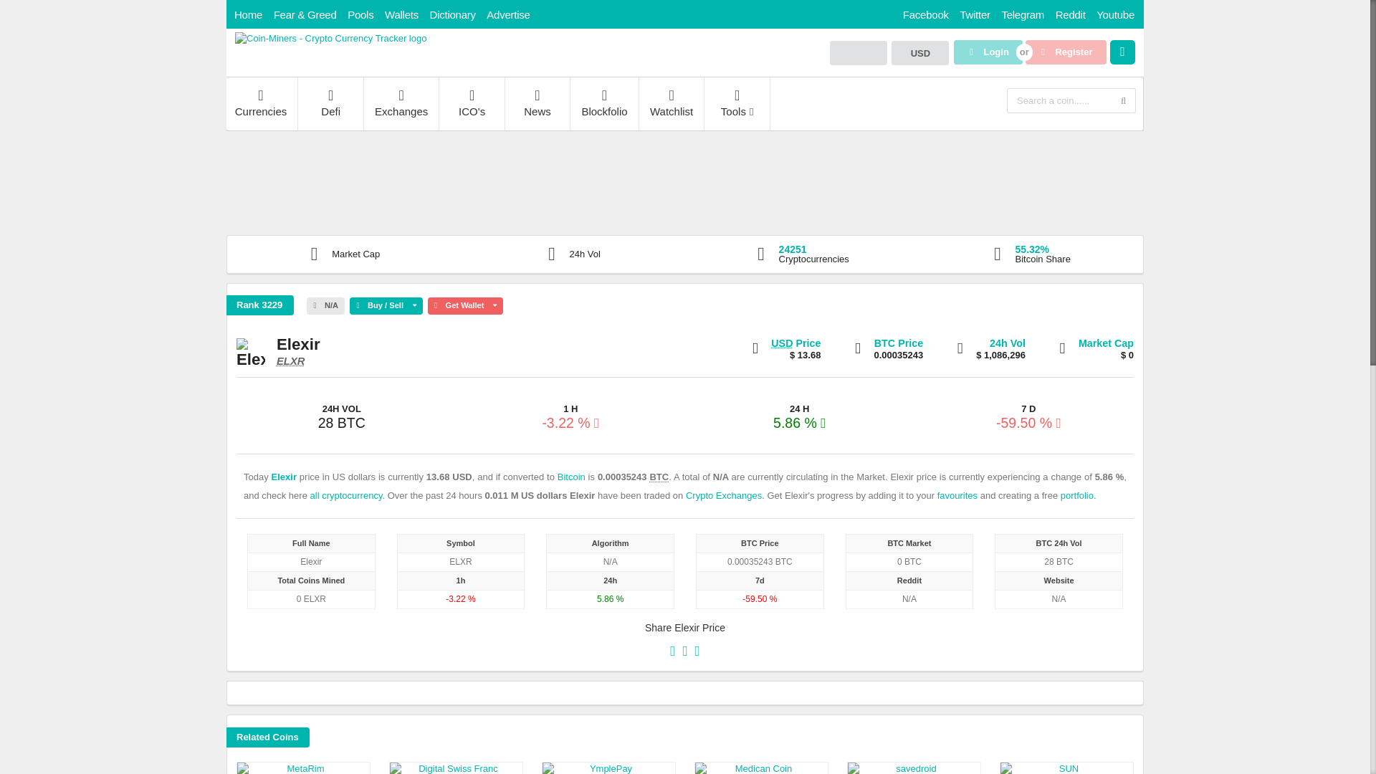 This screenshot has width=1376, height=774. What do you see at coordinates (261, 104) in the screenshot?
I see `All Coin` at bounding box center [261, 104].